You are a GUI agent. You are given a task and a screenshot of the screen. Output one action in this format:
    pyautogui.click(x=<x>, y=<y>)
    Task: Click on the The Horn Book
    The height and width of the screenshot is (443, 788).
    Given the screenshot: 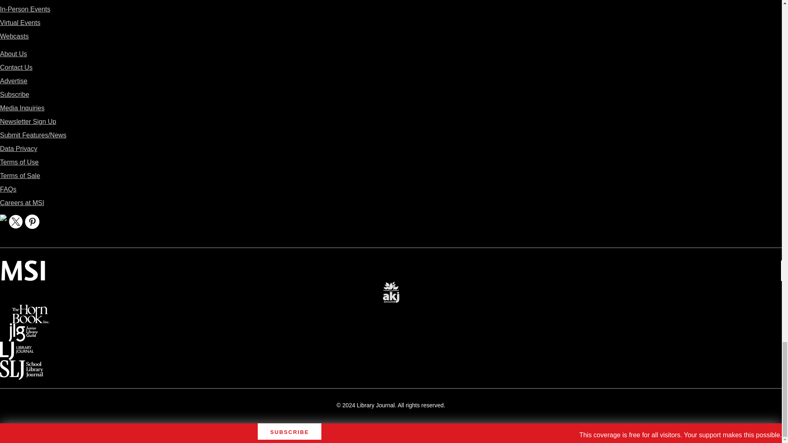 What is the action you would take?
    pyautogui.click(x=30, y=310)
    